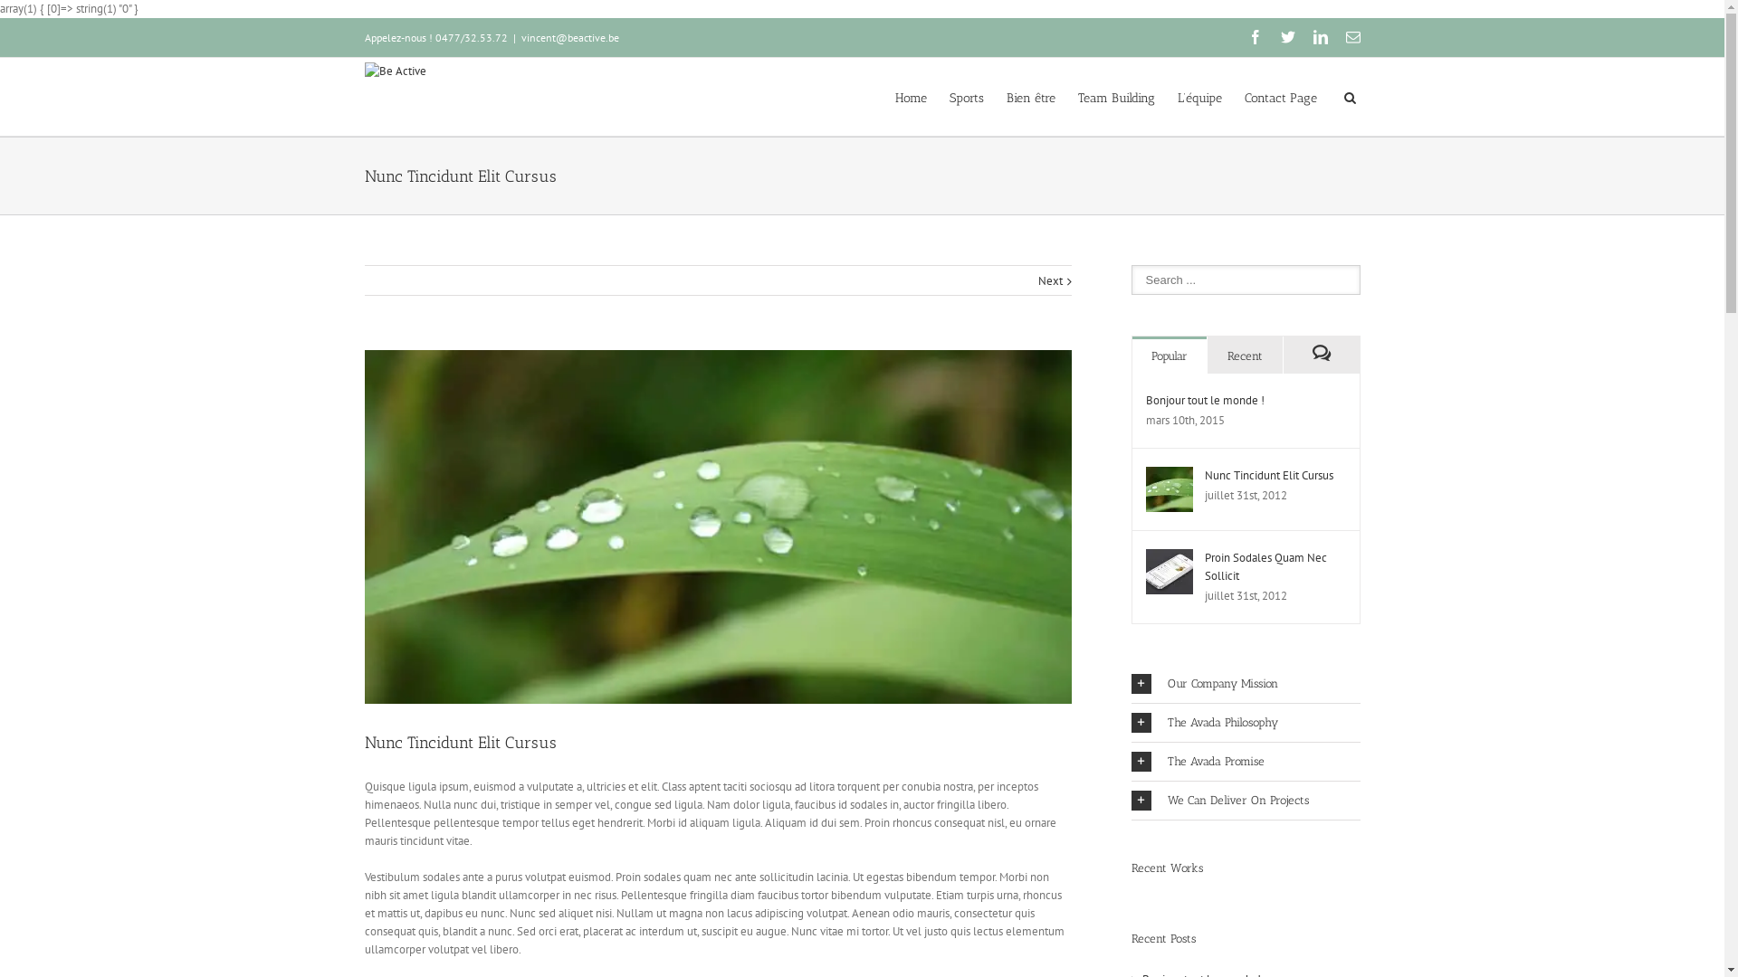 The image size is (1738, 977). Describe the element at coordinates (1170, 355) in the screenshot. I see `Popular` at that location.